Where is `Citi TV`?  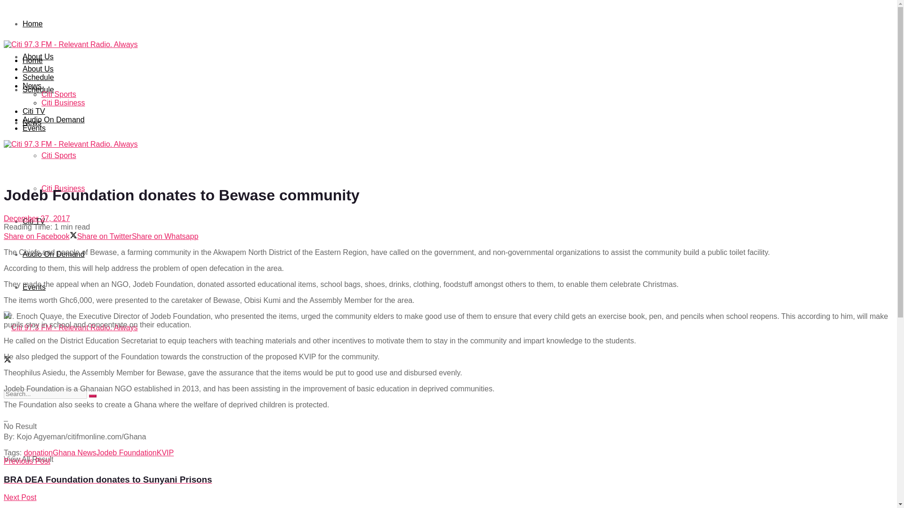
Citi TV is located at coordinates (34, 221).